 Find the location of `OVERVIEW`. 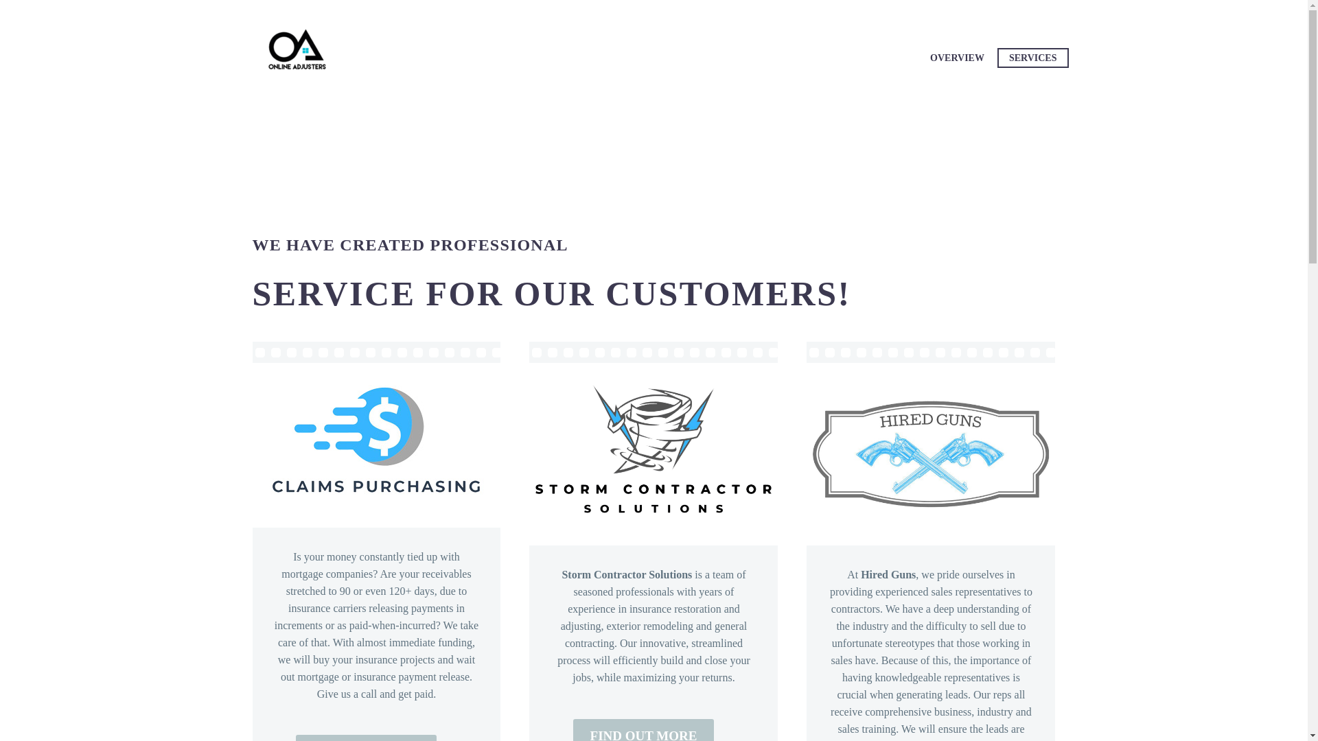

OVERVIEW is located at coordinates (957, 58).